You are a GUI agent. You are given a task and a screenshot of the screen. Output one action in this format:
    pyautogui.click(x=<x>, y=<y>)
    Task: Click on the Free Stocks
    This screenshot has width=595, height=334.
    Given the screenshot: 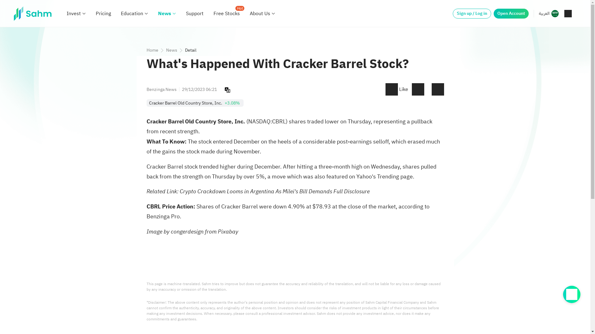 What is the action you would take?
    pyautogui.click(x=227, y=14)
    